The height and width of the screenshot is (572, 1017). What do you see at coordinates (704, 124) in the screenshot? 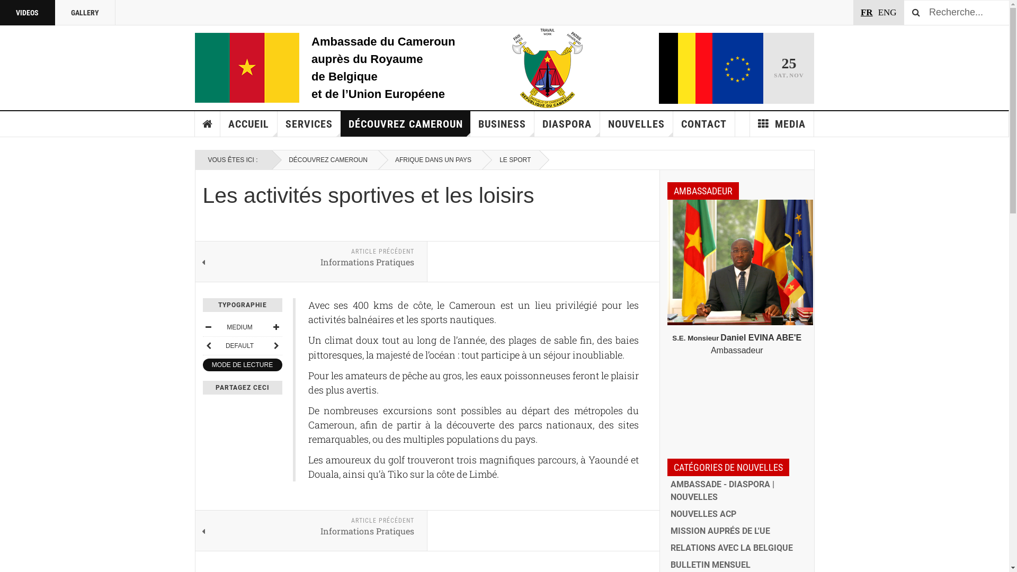
I see `CONTACT` at bounding box center [704, 124].